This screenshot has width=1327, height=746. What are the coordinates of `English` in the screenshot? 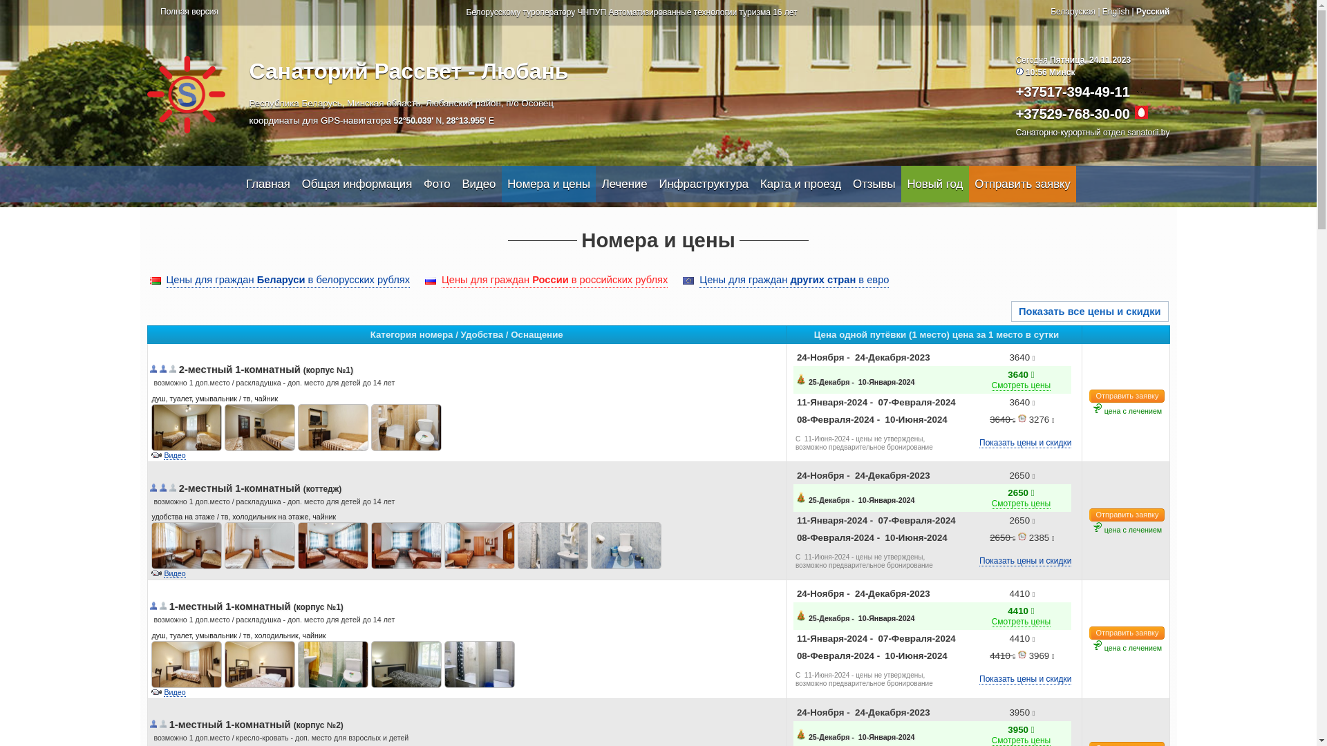 It's located at (1116, 12).